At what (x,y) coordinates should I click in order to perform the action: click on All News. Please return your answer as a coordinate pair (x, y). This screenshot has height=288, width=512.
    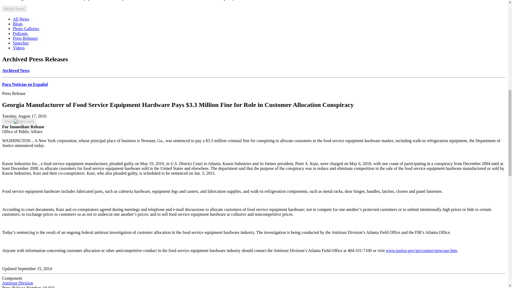
    Looking at the image, I should click on (21, 19).